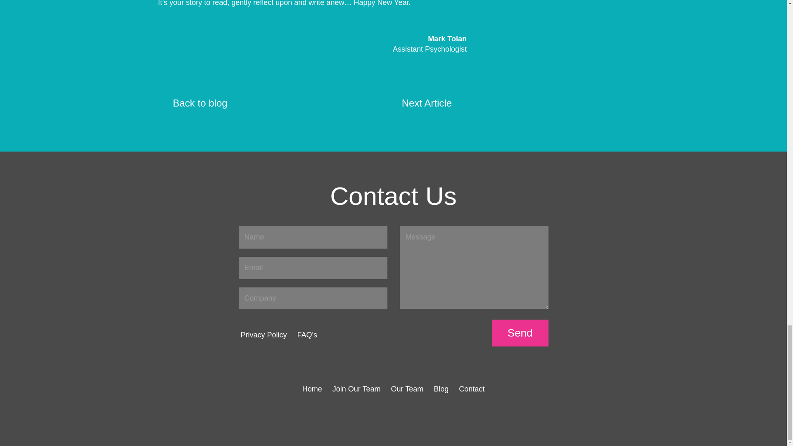  I want to click on Home, so click(312, 389).